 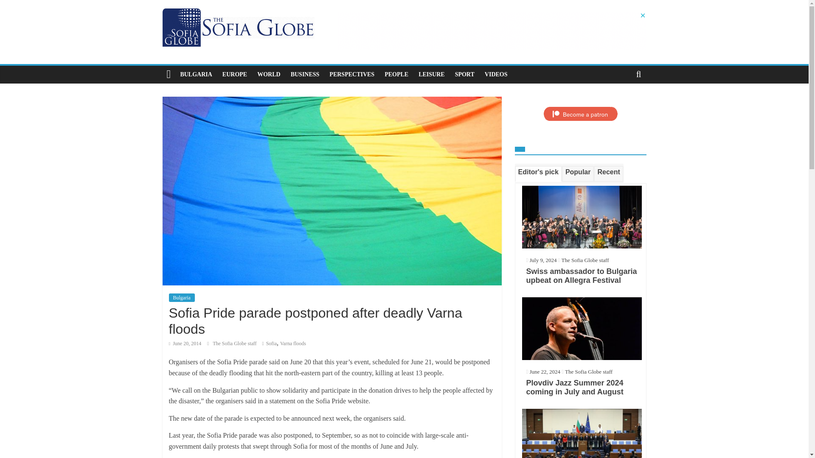 I want to click on The Sofia Globe, so click(x=169, y=75).